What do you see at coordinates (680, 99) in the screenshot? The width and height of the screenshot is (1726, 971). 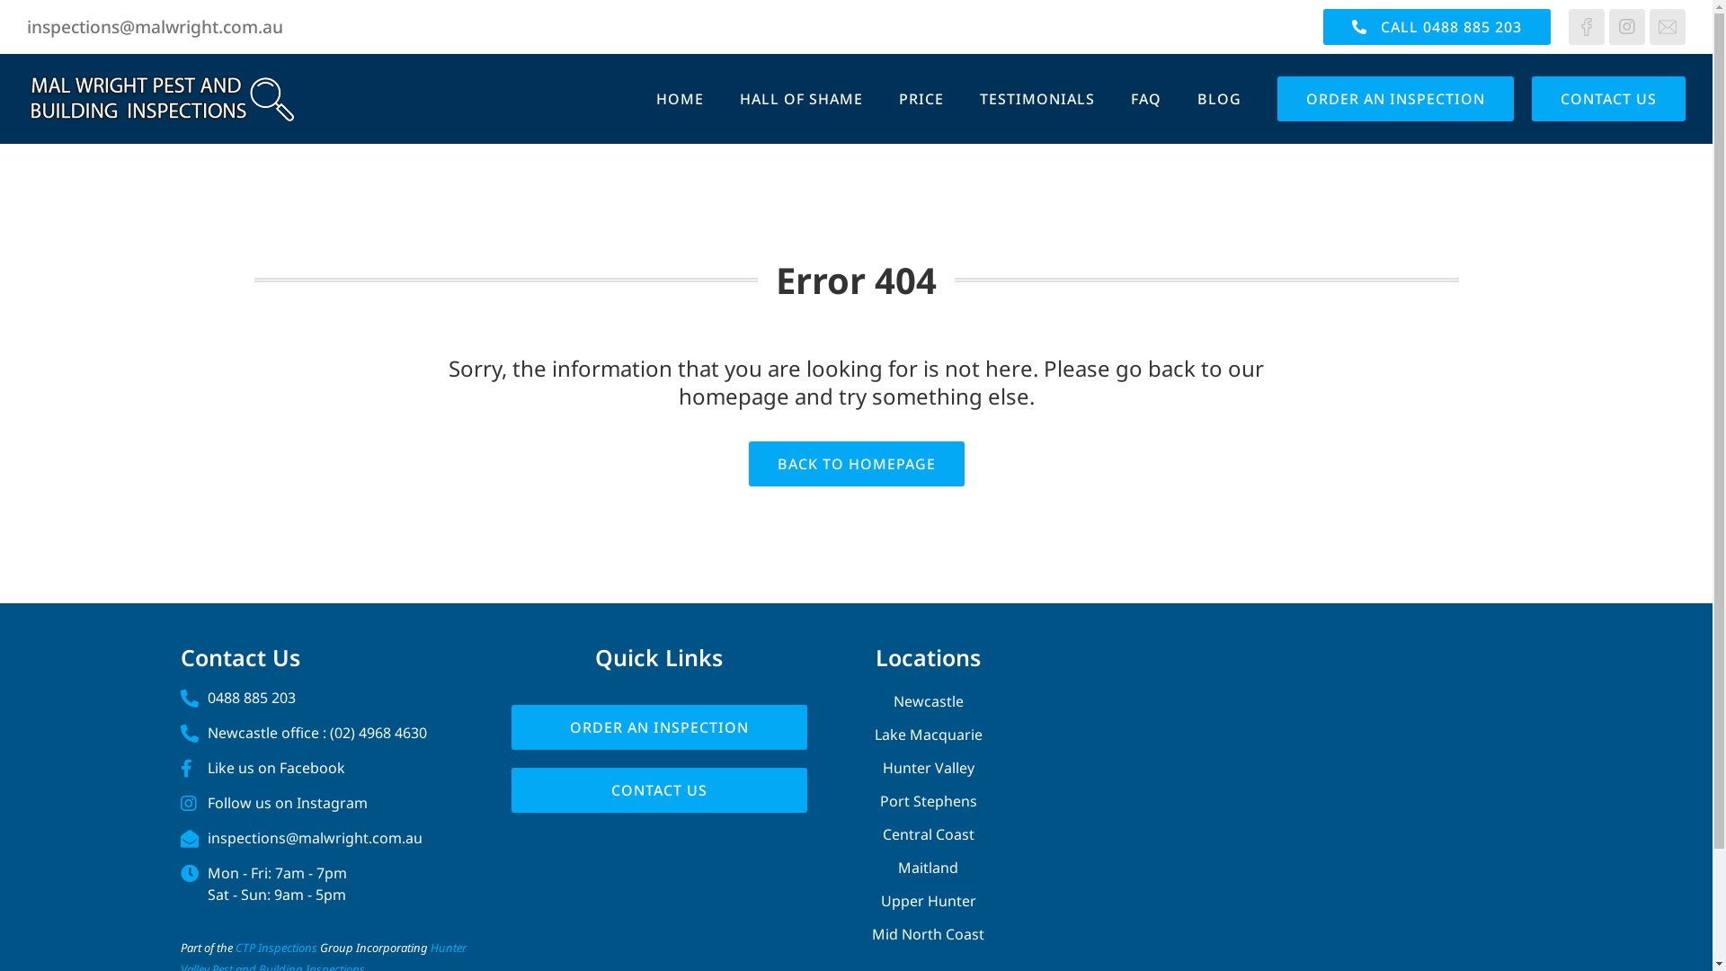 I see `HOME` at bounding box center [680, 99].